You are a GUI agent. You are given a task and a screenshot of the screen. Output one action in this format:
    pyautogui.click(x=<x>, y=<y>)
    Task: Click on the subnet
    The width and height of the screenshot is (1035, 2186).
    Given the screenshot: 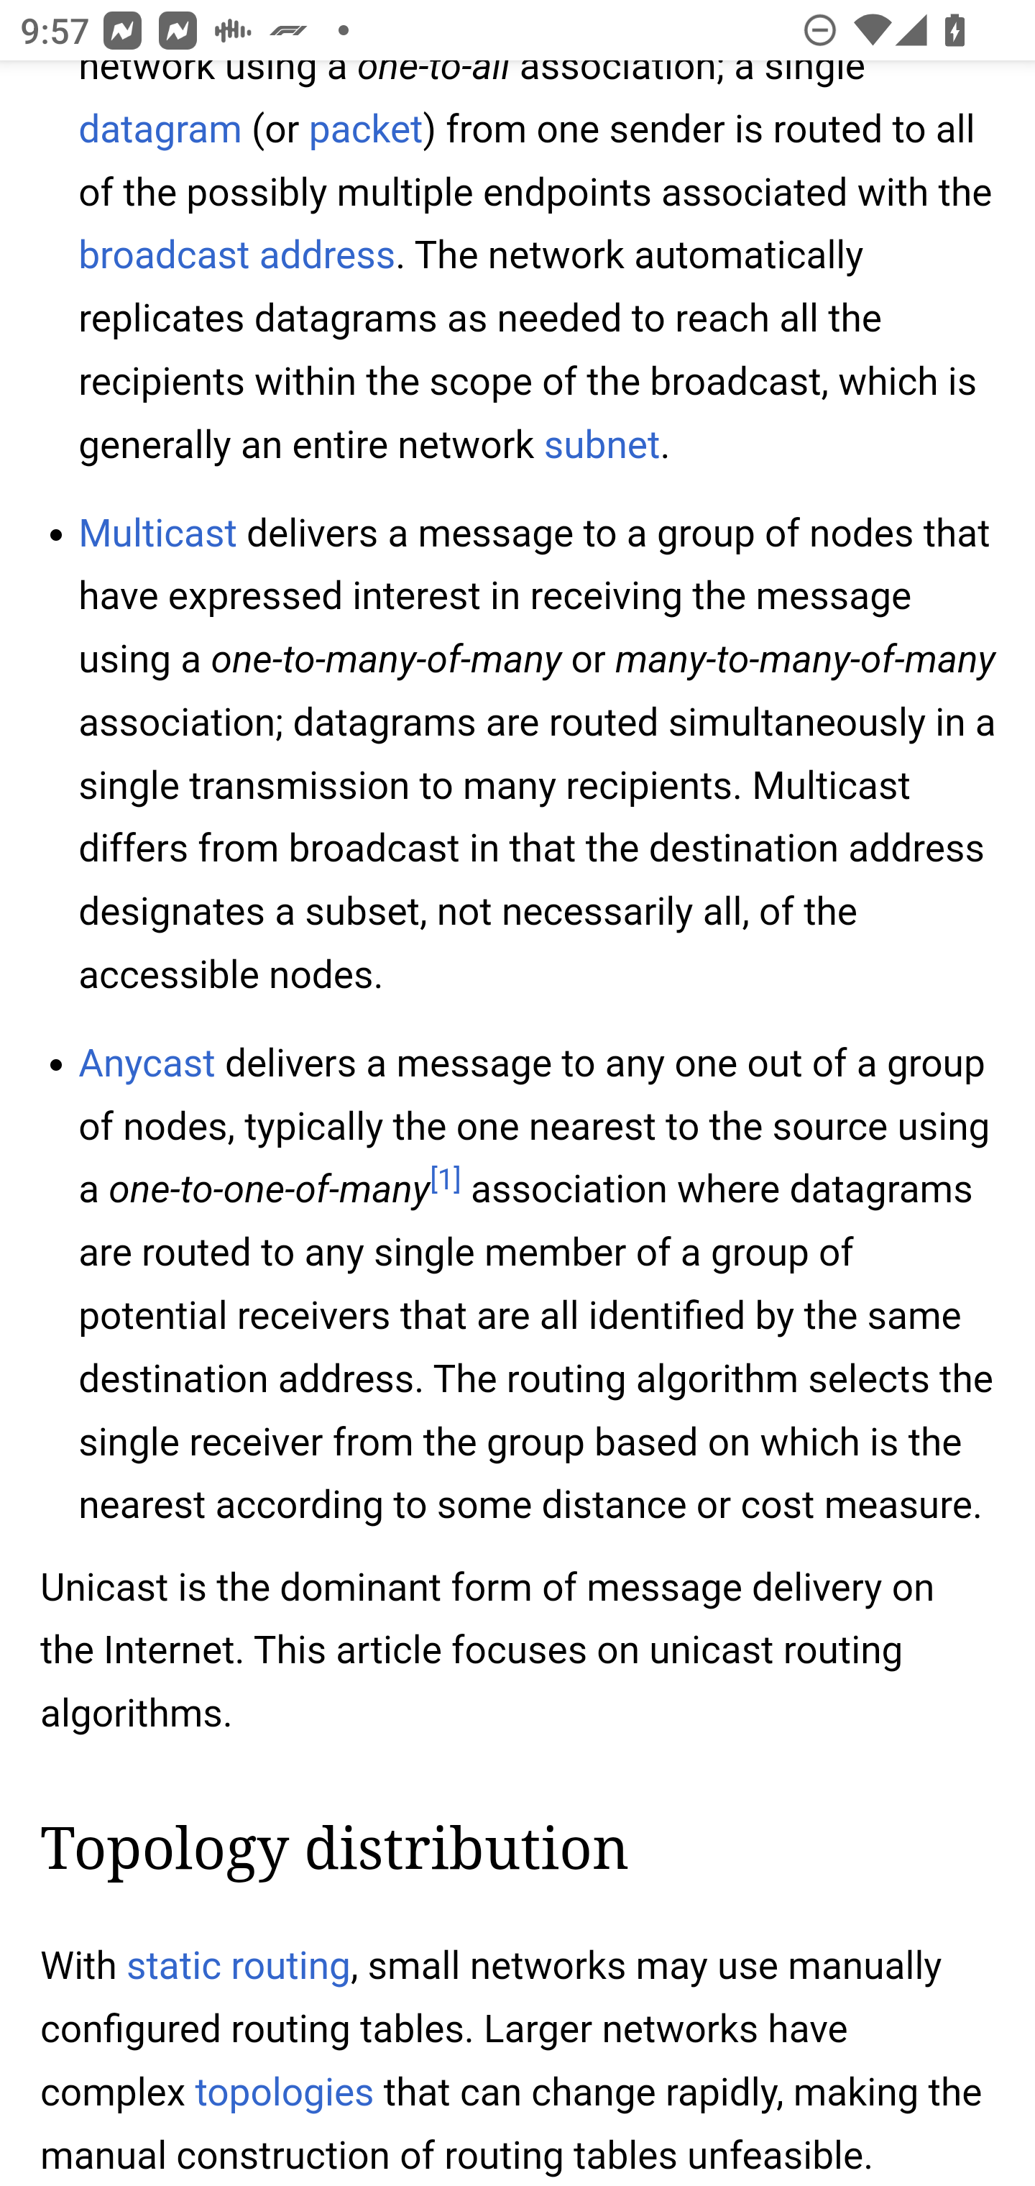 What is the action you would take?
    pyautogui.click(x=602, y=446)
    